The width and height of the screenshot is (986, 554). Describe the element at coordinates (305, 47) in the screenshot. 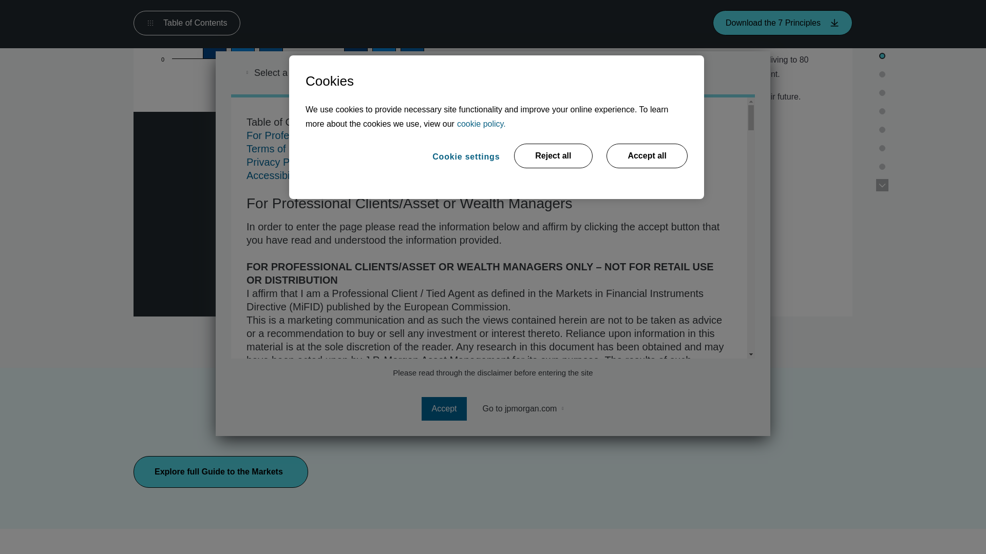

I see `100` at that location.